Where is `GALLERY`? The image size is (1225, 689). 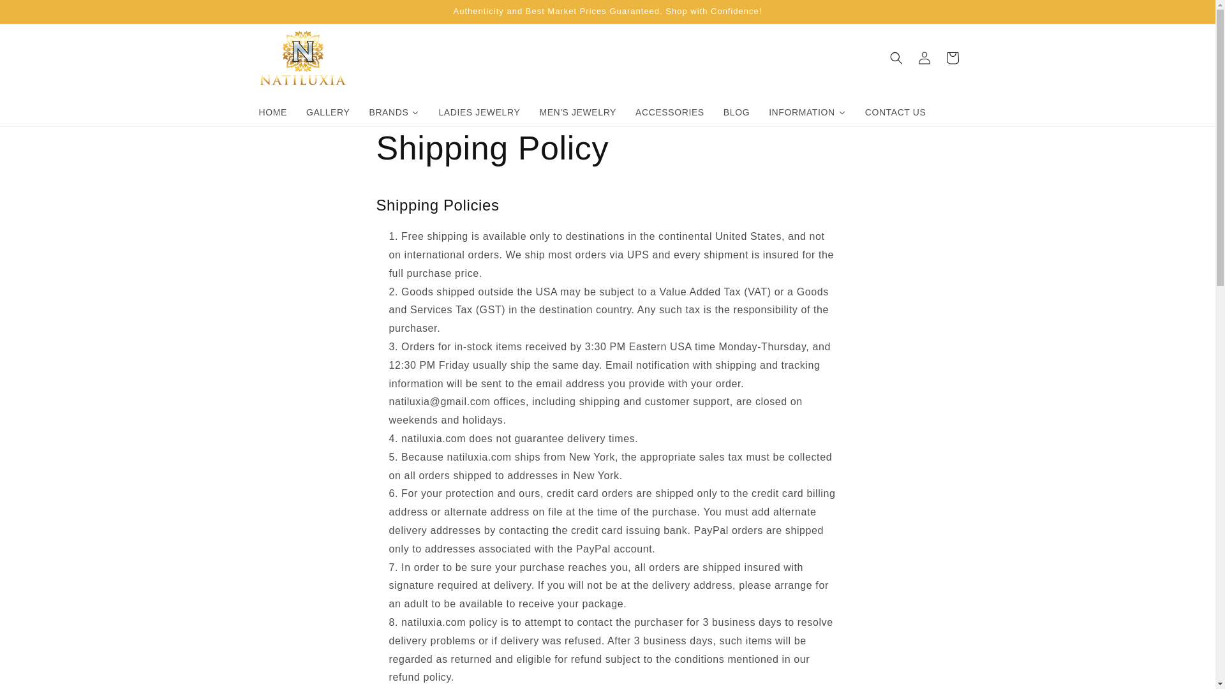 GALLERY is located at coordinates (328, 112).